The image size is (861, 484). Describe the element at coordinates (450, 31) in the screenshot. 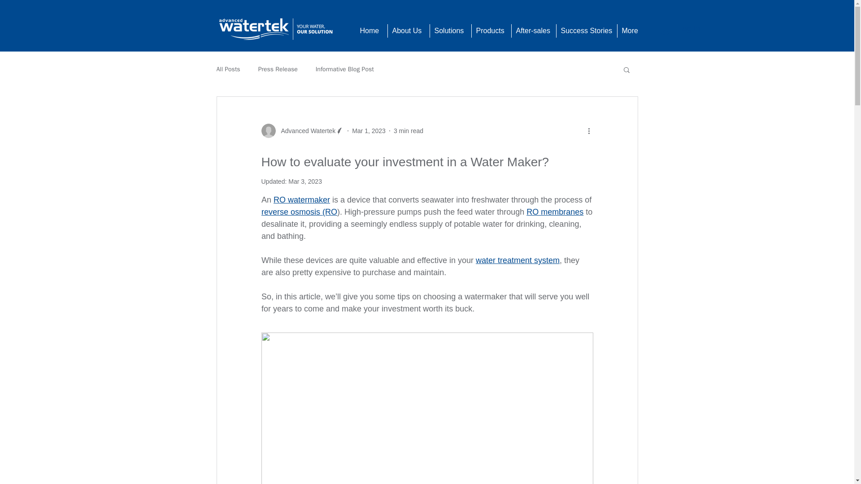

I see `Solutions` at that location.